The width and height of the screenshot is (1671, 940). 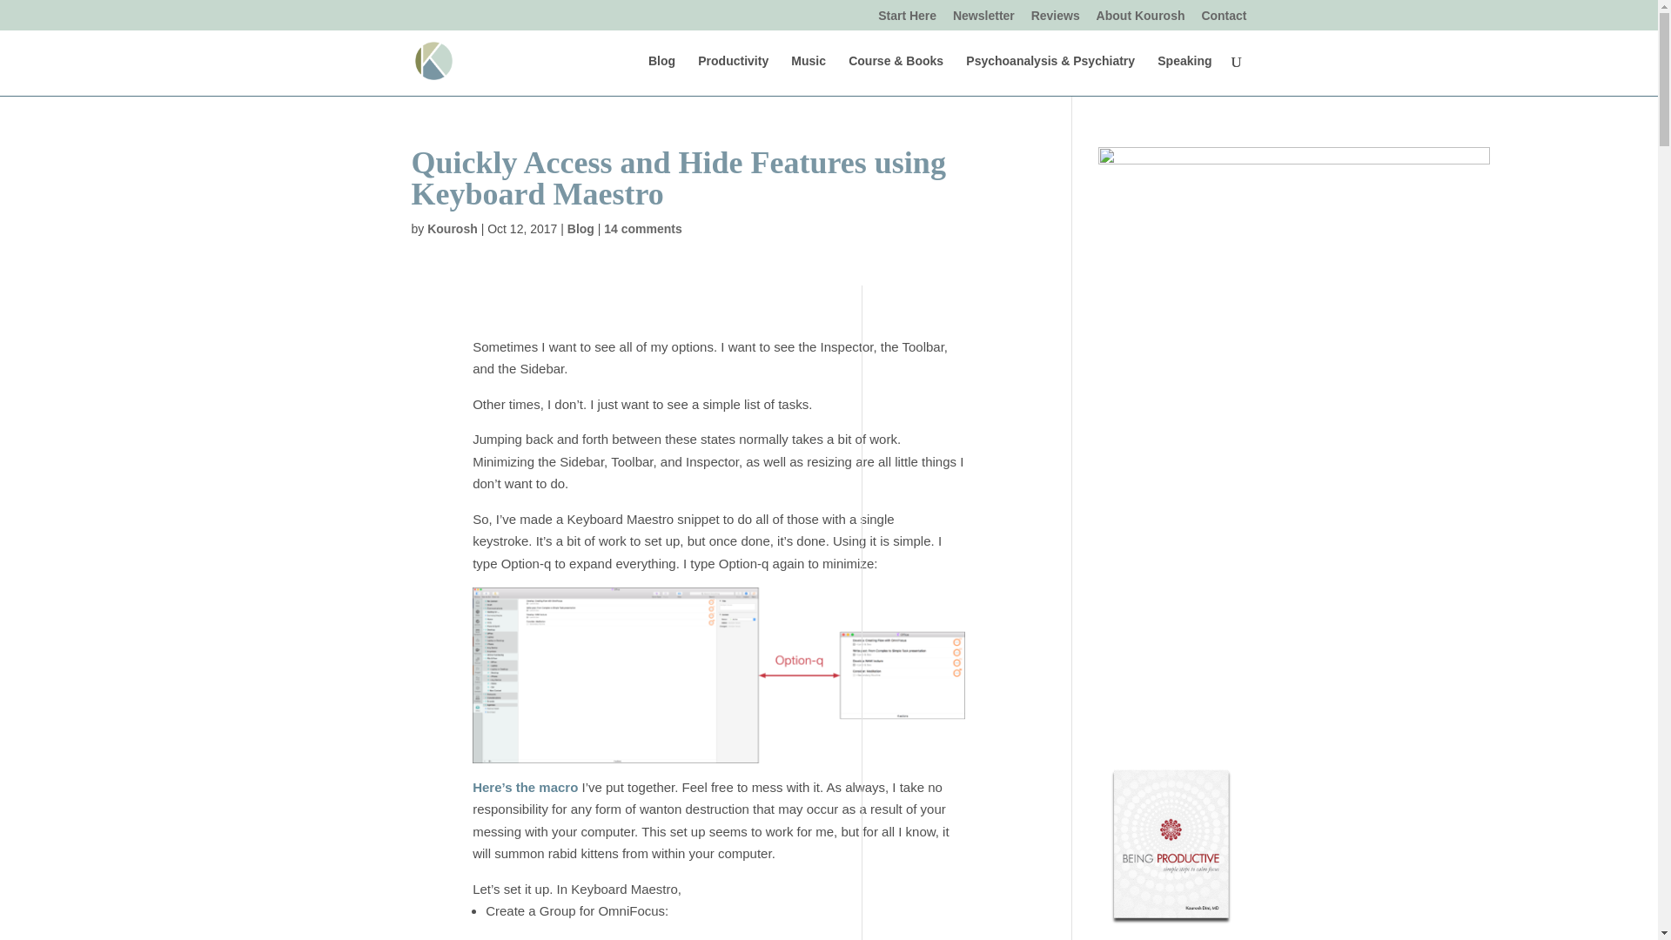 What do you see at coordinates (907, 19) in the screenshot?
I see `Start Here` at bounding box center [907, 19].